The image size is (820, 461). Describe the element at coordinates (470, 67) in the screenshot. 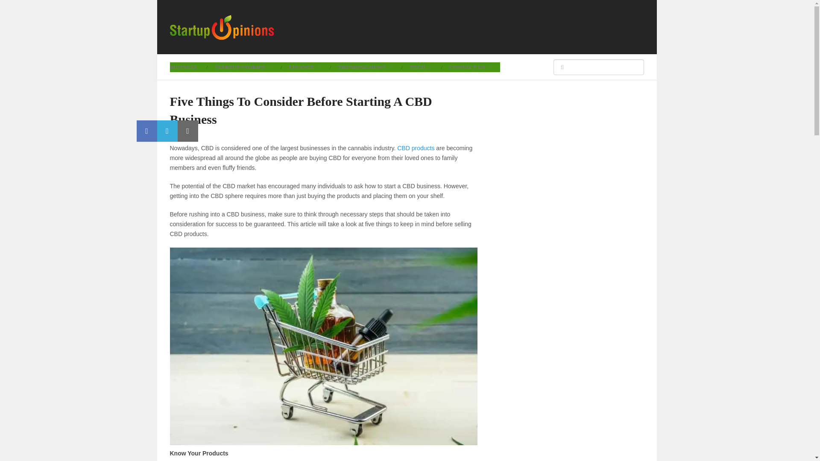

I see `CONTACT US` at that location.